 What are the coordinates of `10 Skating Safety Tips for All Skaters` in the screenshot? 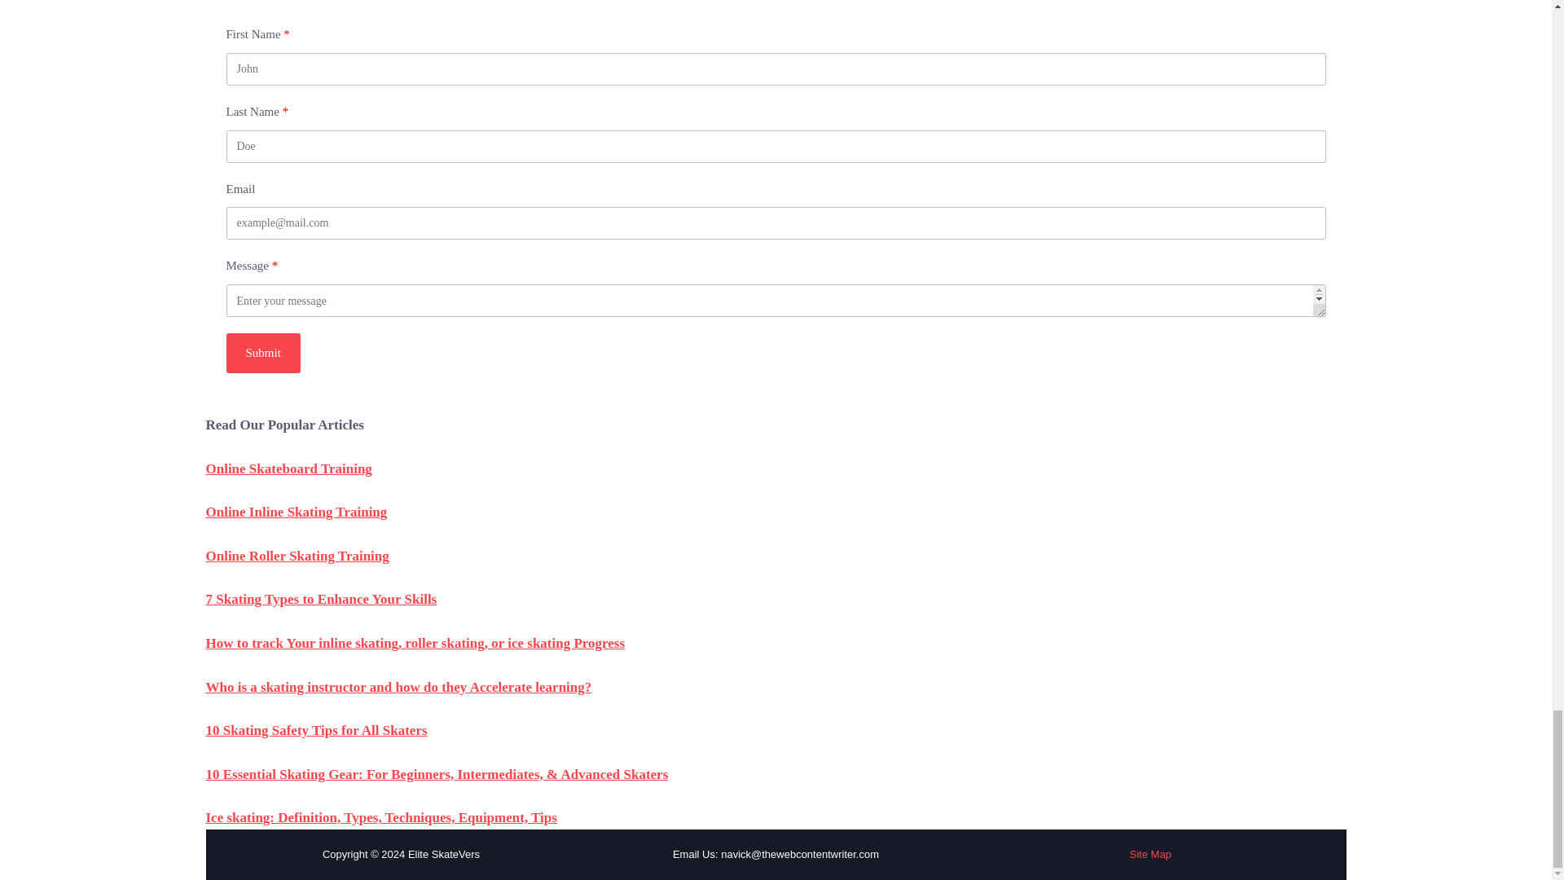 It's located at (316, 730).